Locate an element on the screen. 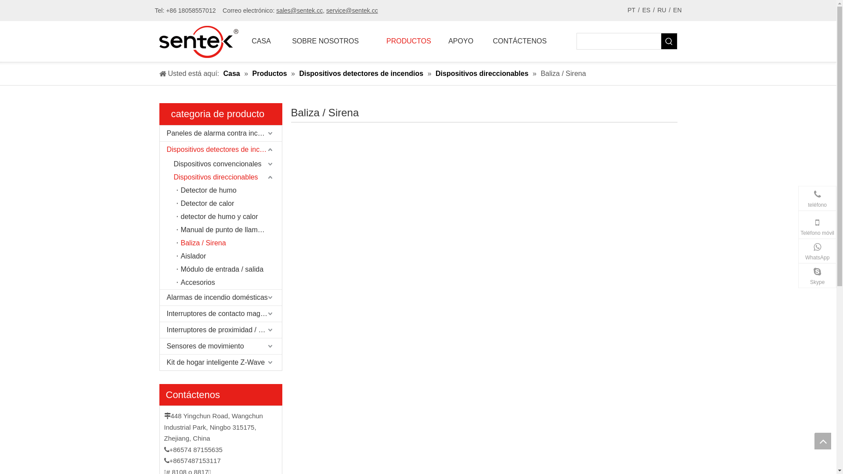 The height and width of the screenshot is (474, 843). RU is located at coordinates (662, 11).